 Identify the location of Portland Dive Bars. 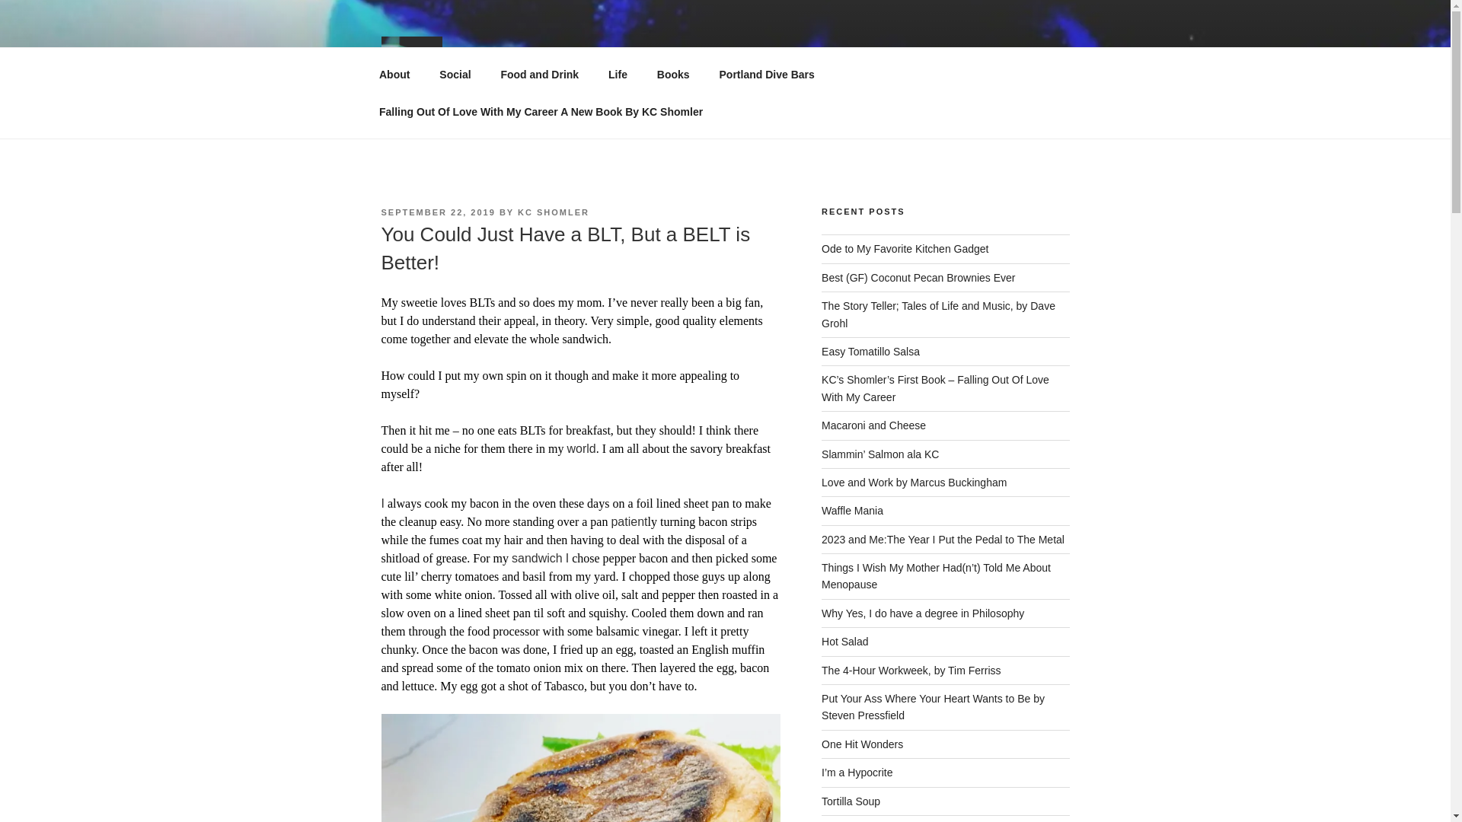
(766, 75).